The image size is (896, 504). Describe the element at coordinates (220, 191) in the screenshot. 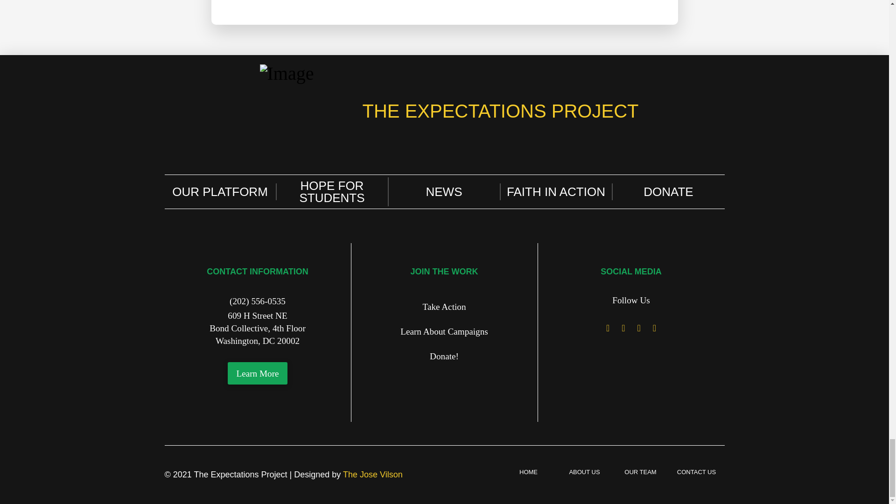

I see `OUR PLATFORM` at that location.